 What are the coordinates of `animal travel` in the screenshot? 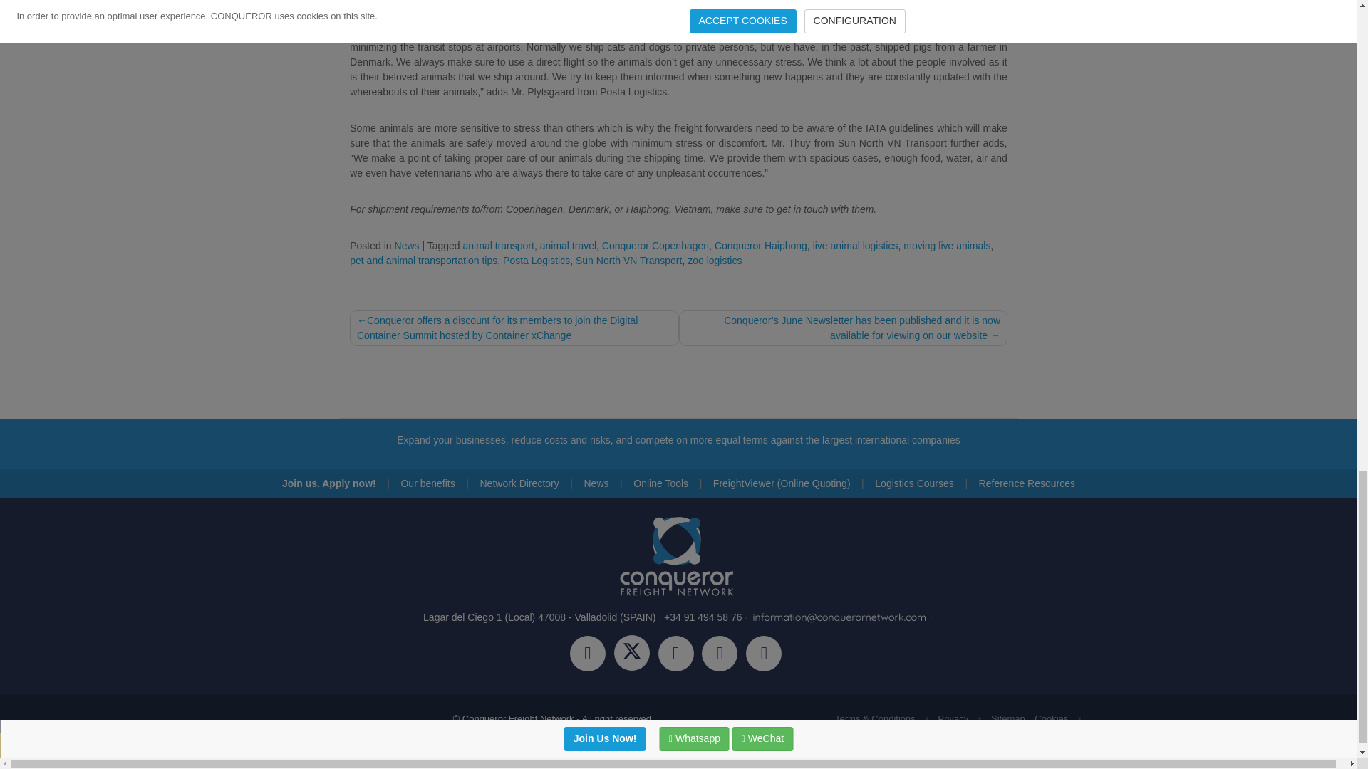 It's located at (569, 245).